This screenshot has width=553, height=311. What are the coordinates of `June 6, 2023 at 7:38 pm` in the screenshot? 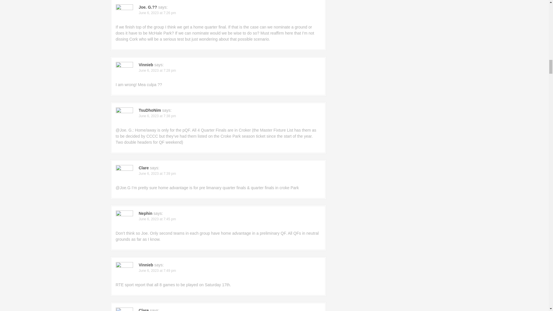 It's located at (157, 116).